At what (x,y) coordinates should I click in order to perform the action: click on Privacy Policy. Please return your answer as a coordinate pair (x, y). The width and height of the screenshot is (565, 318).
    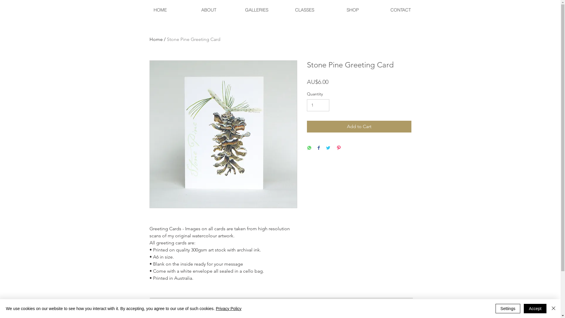
    Looking at the image, I should click on (228, 309).